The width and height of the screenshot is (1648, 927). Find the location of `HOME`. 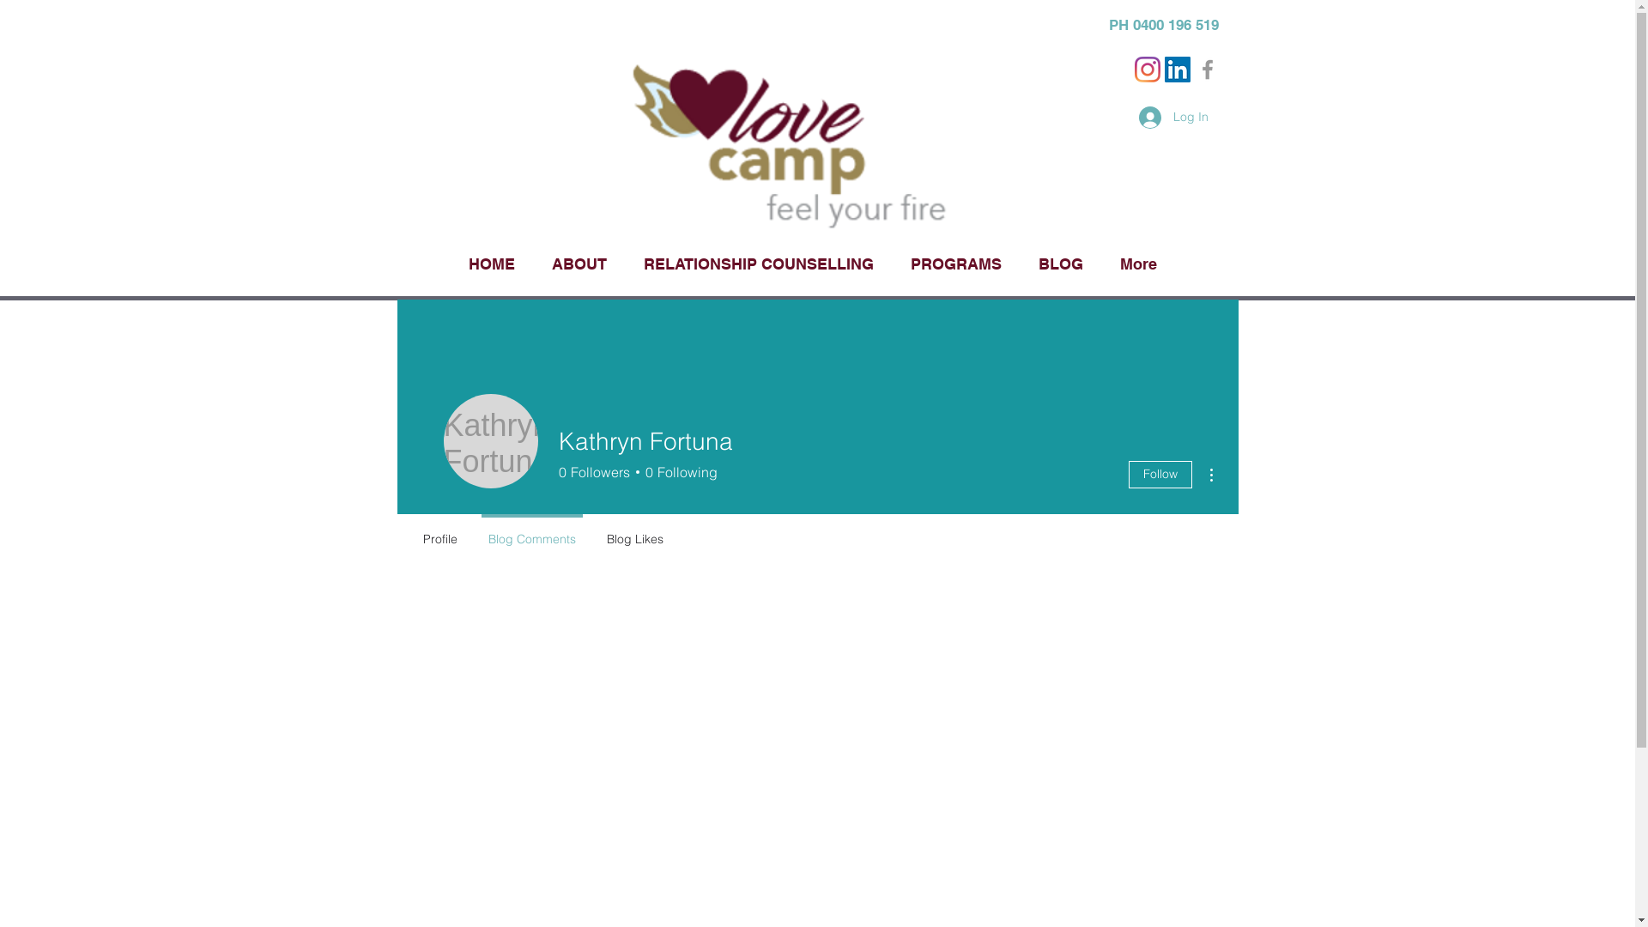

HOME is located at coordinates (492, 256).